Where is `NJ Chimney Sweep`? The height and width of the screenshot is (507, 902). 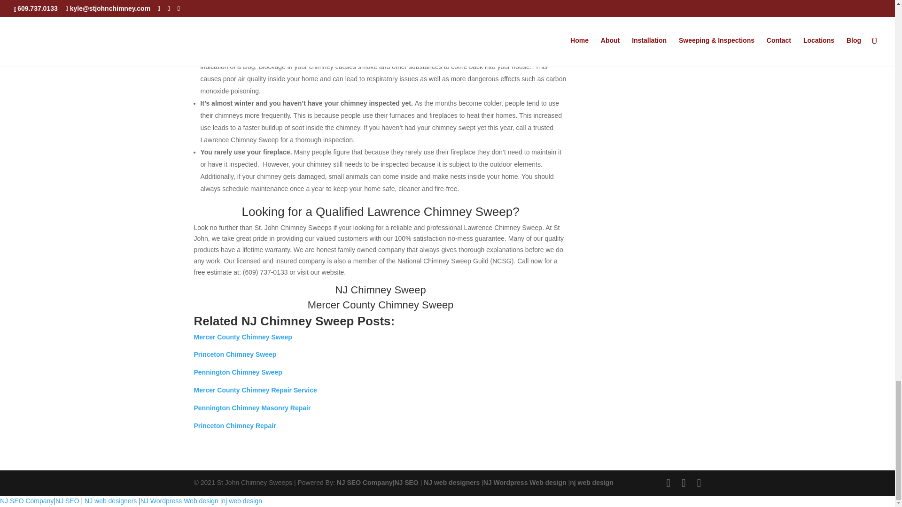
NJ Chimney Sweep is located at coordinates (380, 289).